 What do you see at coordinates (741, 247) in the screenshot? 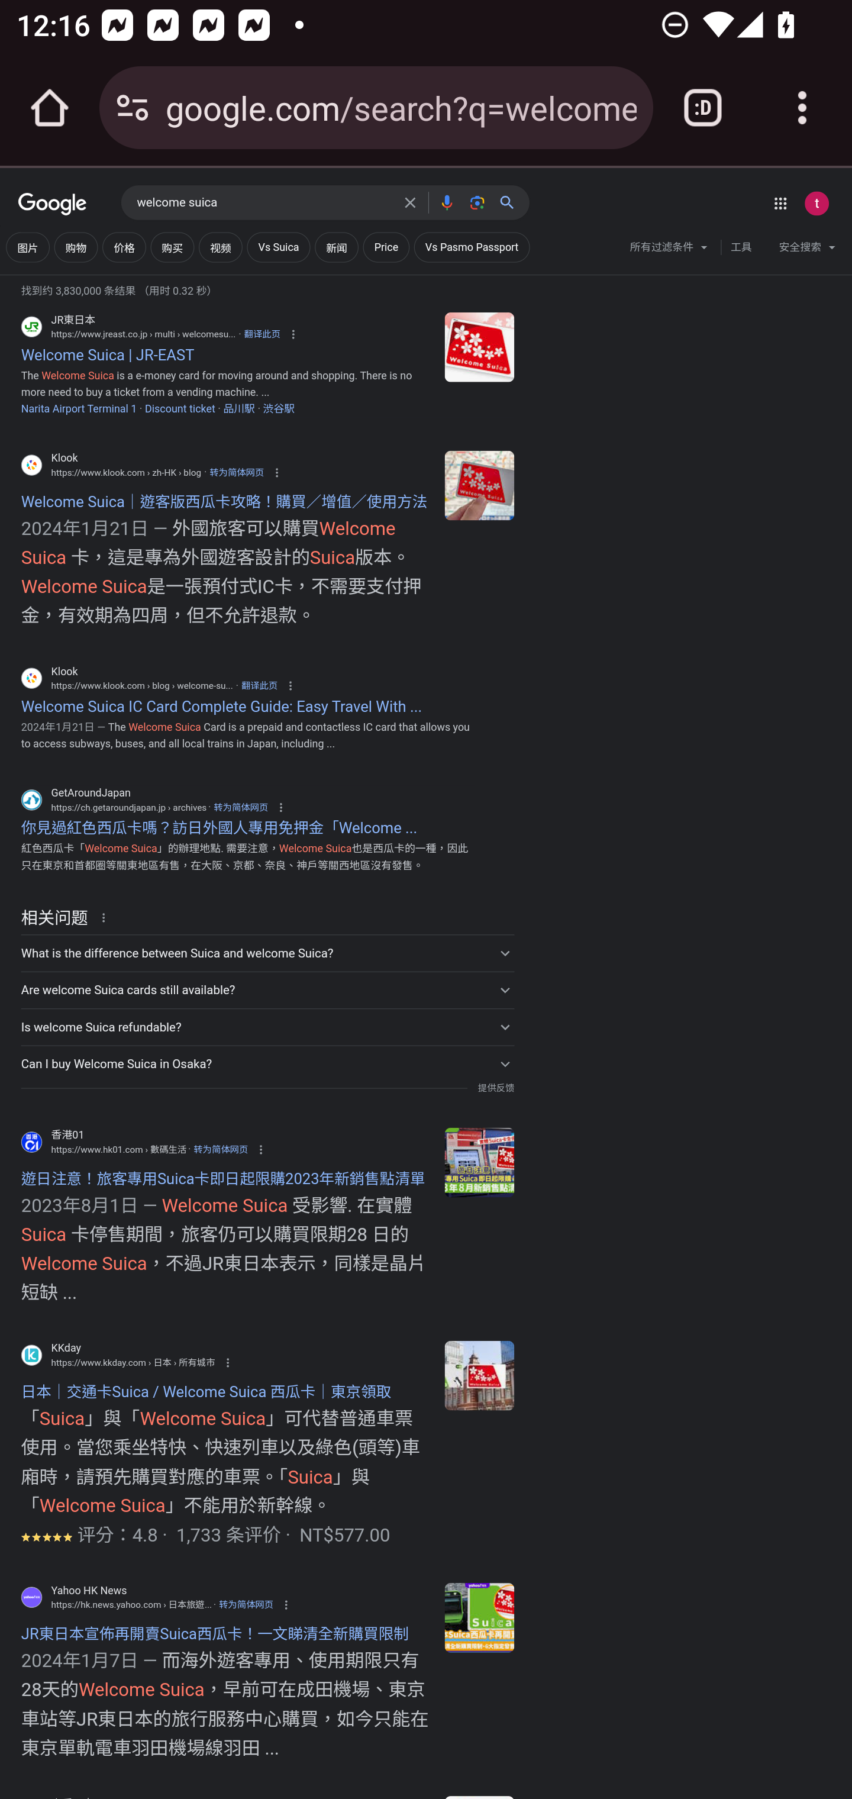
I see `工具` at bounding box center [741, 247].